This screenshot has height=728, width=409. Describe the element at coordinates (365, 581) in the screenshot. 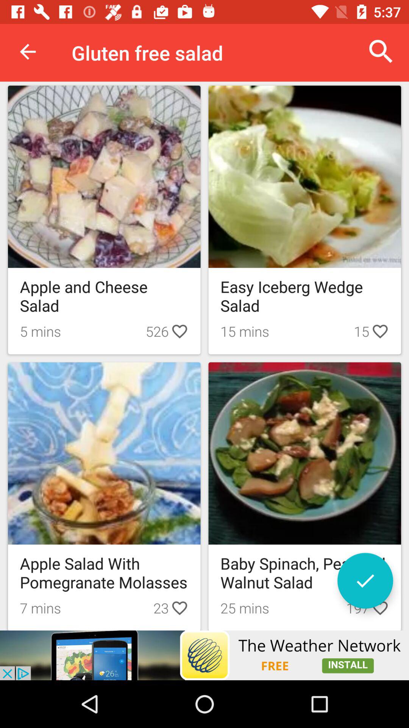

I see `go to previous search` at that location.